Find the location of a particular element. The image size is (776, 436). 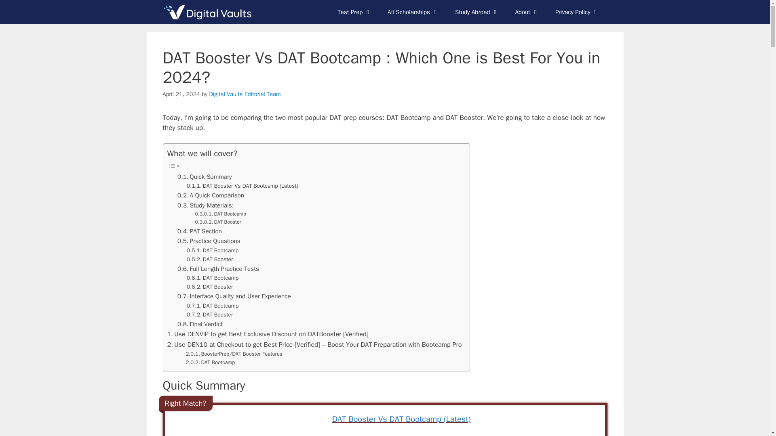

DAT Bootcamp is located at coordinates (221, 214).